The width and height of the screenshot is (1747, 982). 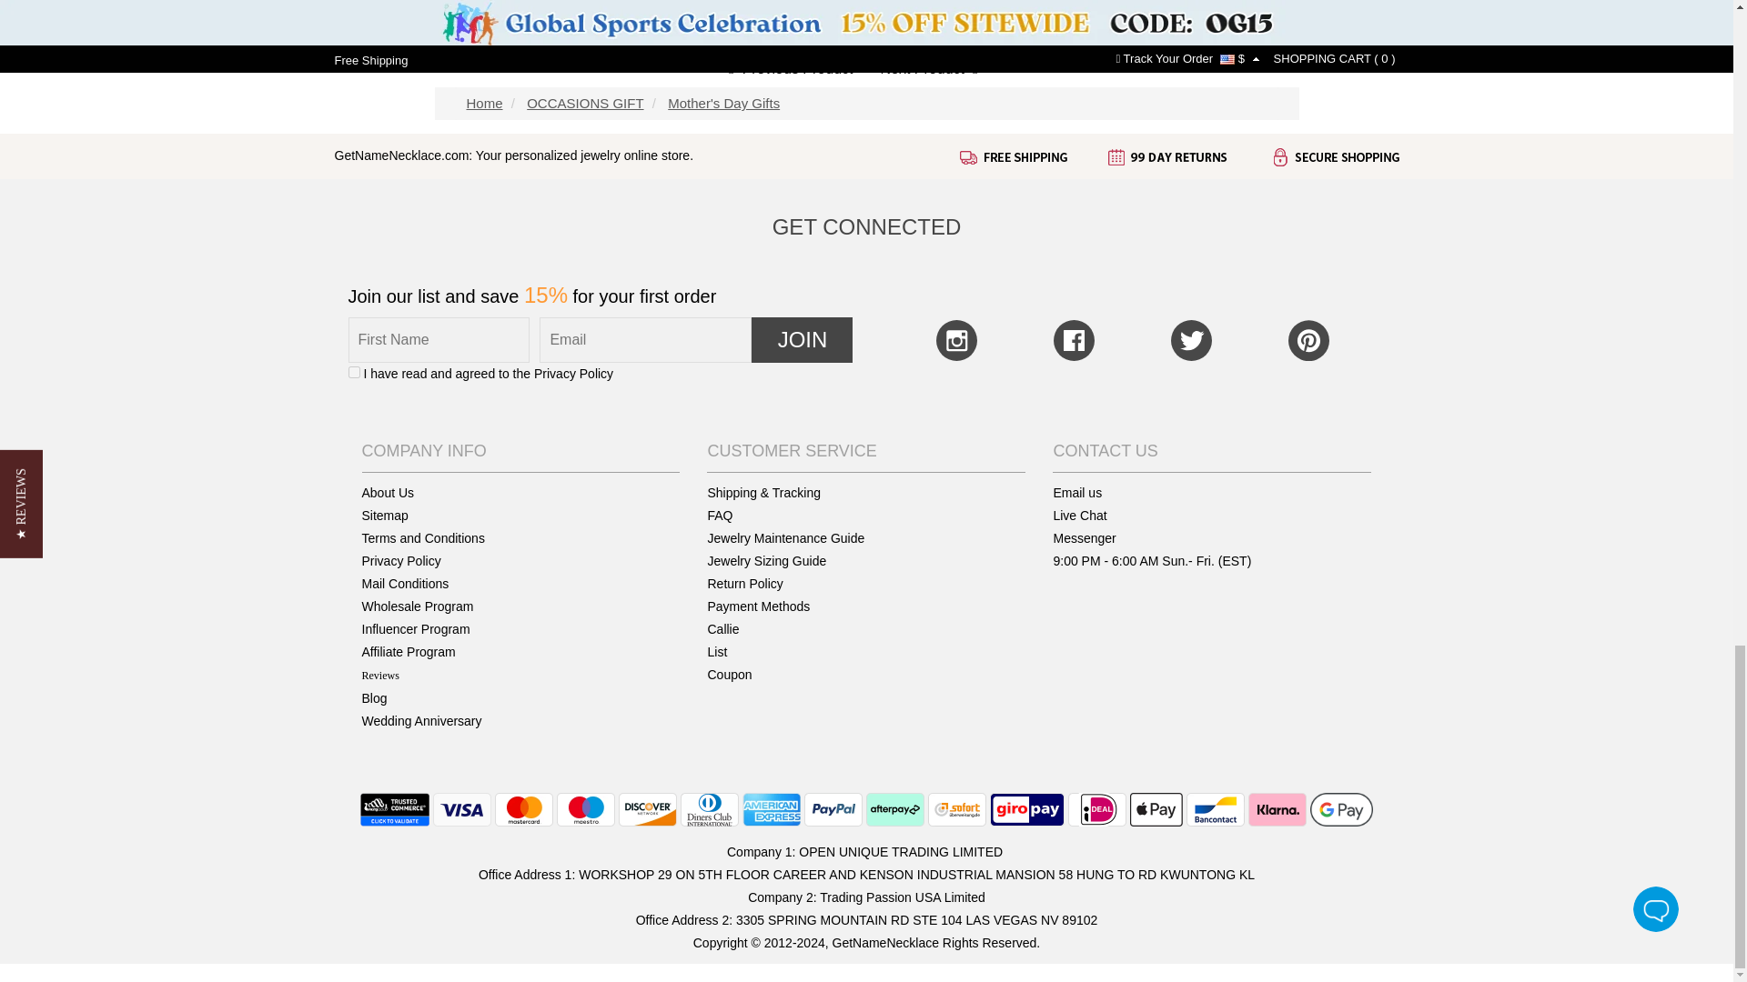 What do you see at coordinates (353, 371) in the screenshot?
I see `on` at bounding box center [353, 371].